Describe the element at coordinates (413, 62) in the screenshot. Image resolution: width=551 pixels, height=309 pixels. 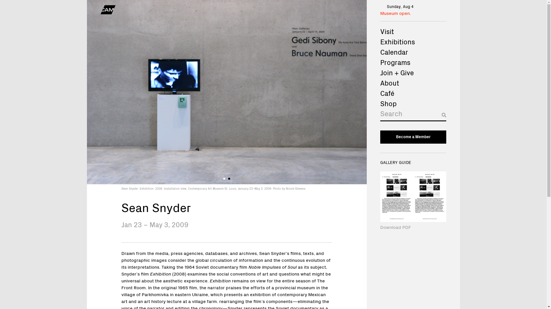
I see `Programs` at that location.